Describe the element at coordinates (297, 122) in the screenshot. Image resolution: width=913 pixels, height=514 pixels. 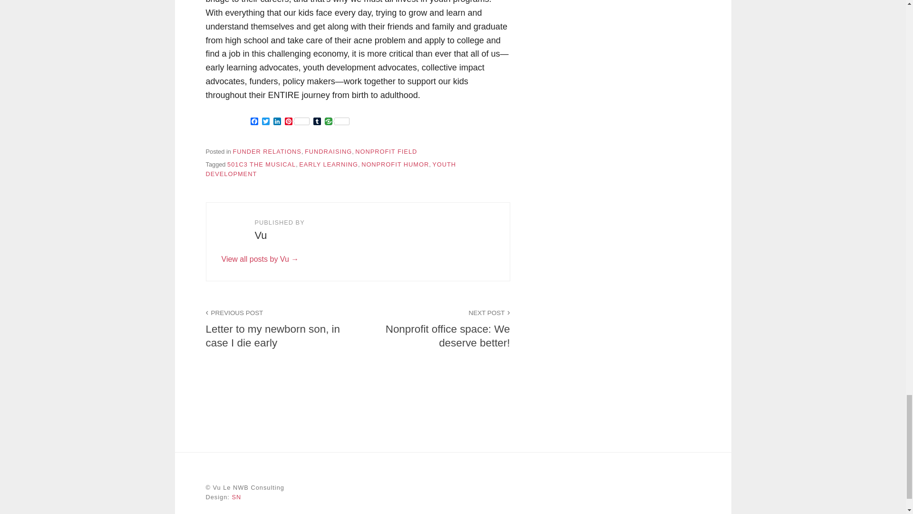
I see `Pinterest` at that location.